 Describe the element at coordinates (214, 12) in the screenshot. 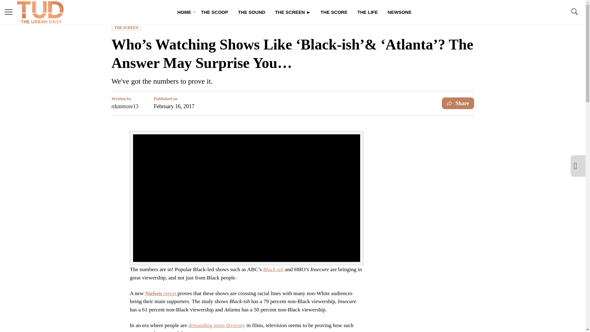

I see `THE SCOOP` at that location.